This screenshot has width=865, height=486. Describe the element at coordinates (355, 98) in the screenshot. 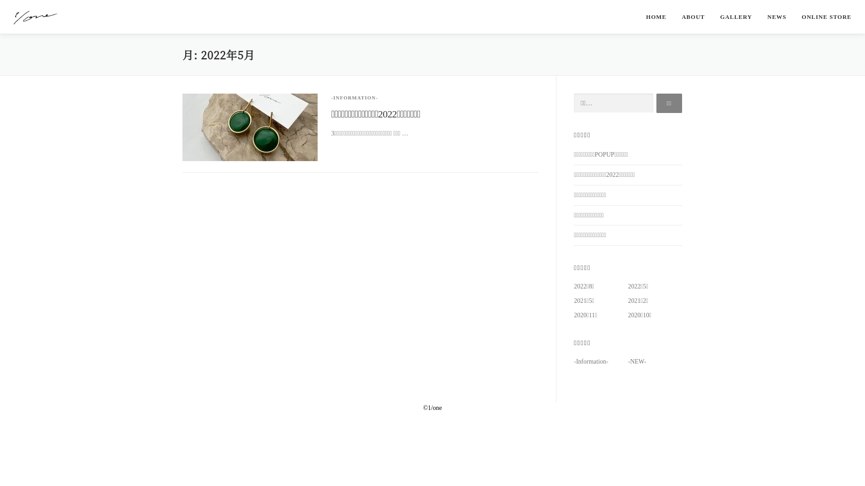

I see `-INFORMATION-` at that location.